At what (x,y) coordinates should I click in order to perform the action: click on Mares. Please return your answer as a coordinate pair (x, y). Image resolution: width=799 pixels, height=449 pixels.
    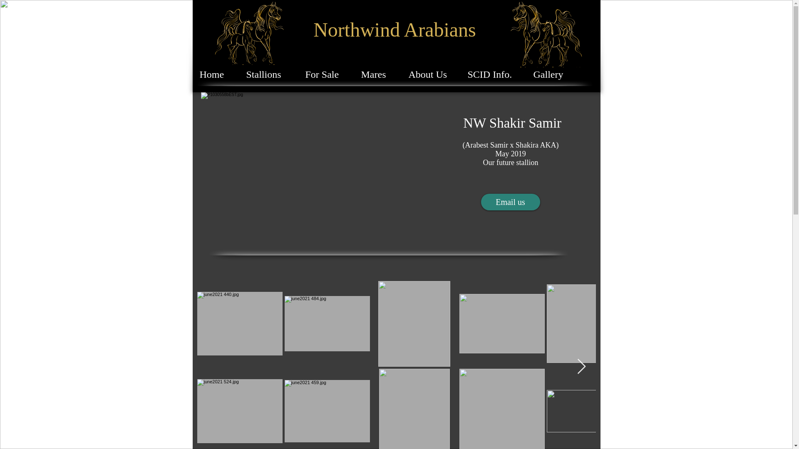
    Looking at the image, I should click on (376, 73).